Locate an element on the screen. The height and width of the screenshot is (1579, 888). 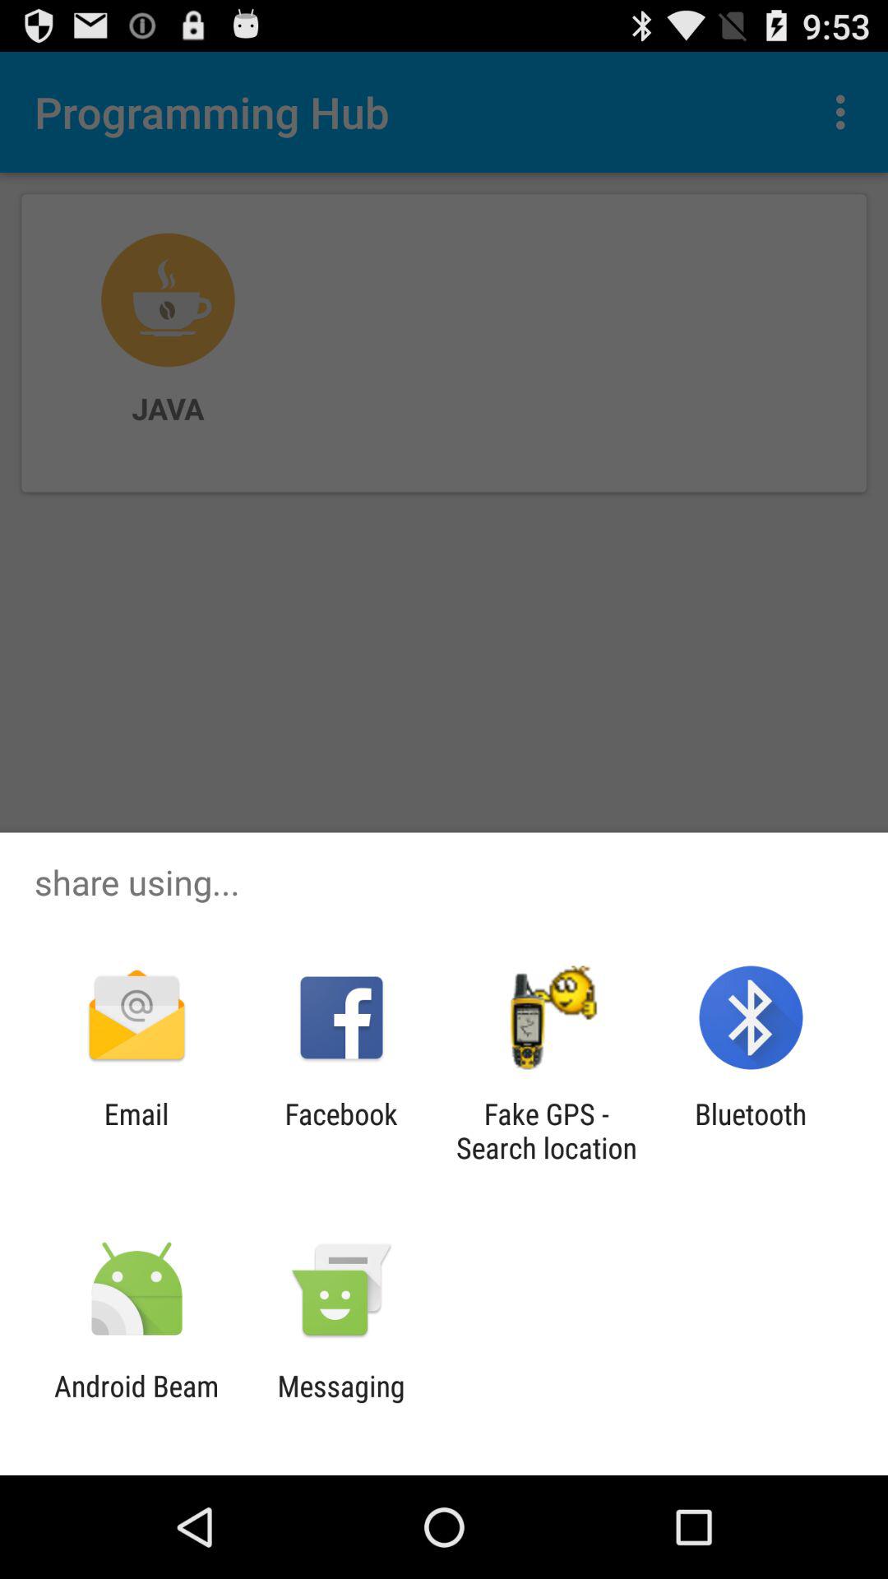
tap fake gps search app is located at coordinates (546, 1131).